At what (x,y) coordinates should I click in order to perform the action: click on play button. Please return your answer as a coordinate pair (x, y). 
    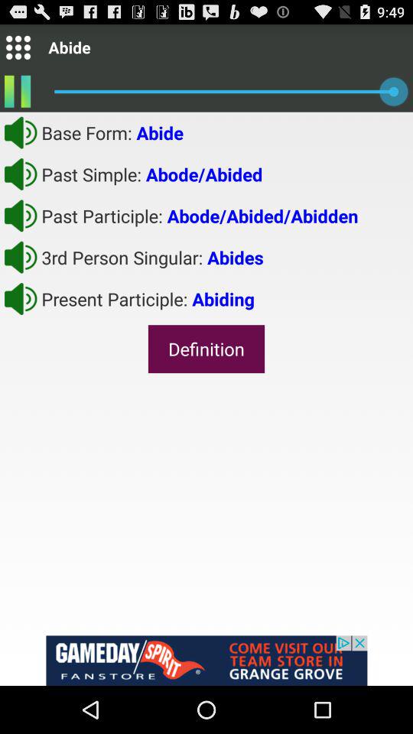
    Looking at the image, I should click on (21, 132).